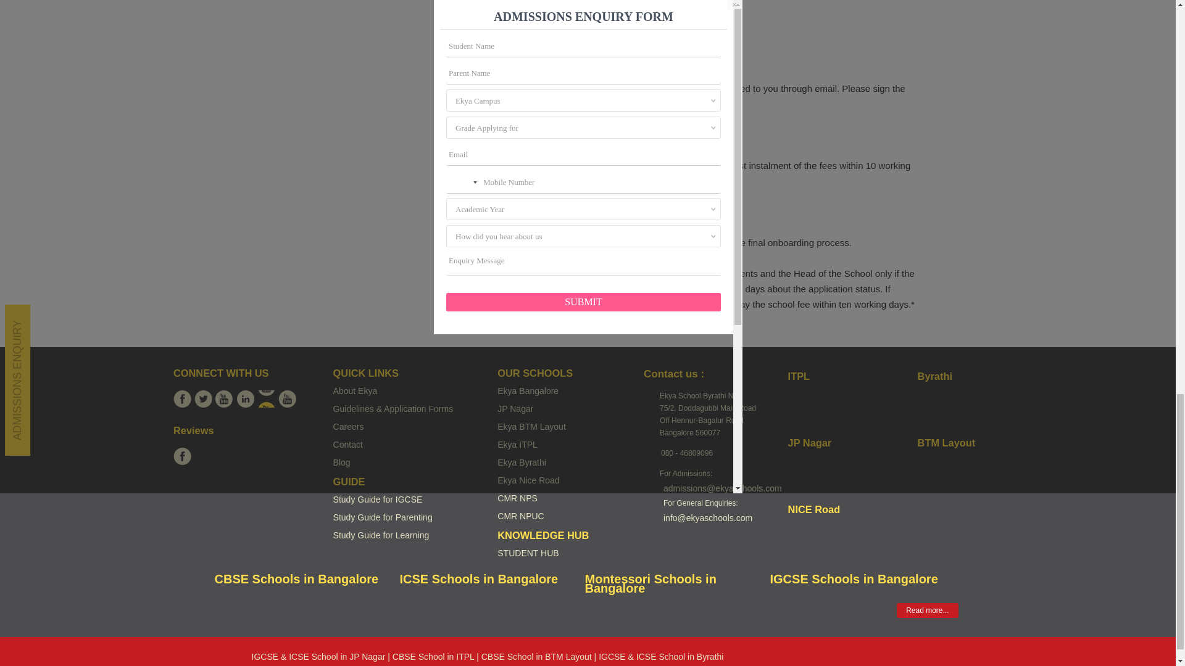 The height and width of the screenshot is (666, 1185). I want to click on Careers, so click(348, 426).